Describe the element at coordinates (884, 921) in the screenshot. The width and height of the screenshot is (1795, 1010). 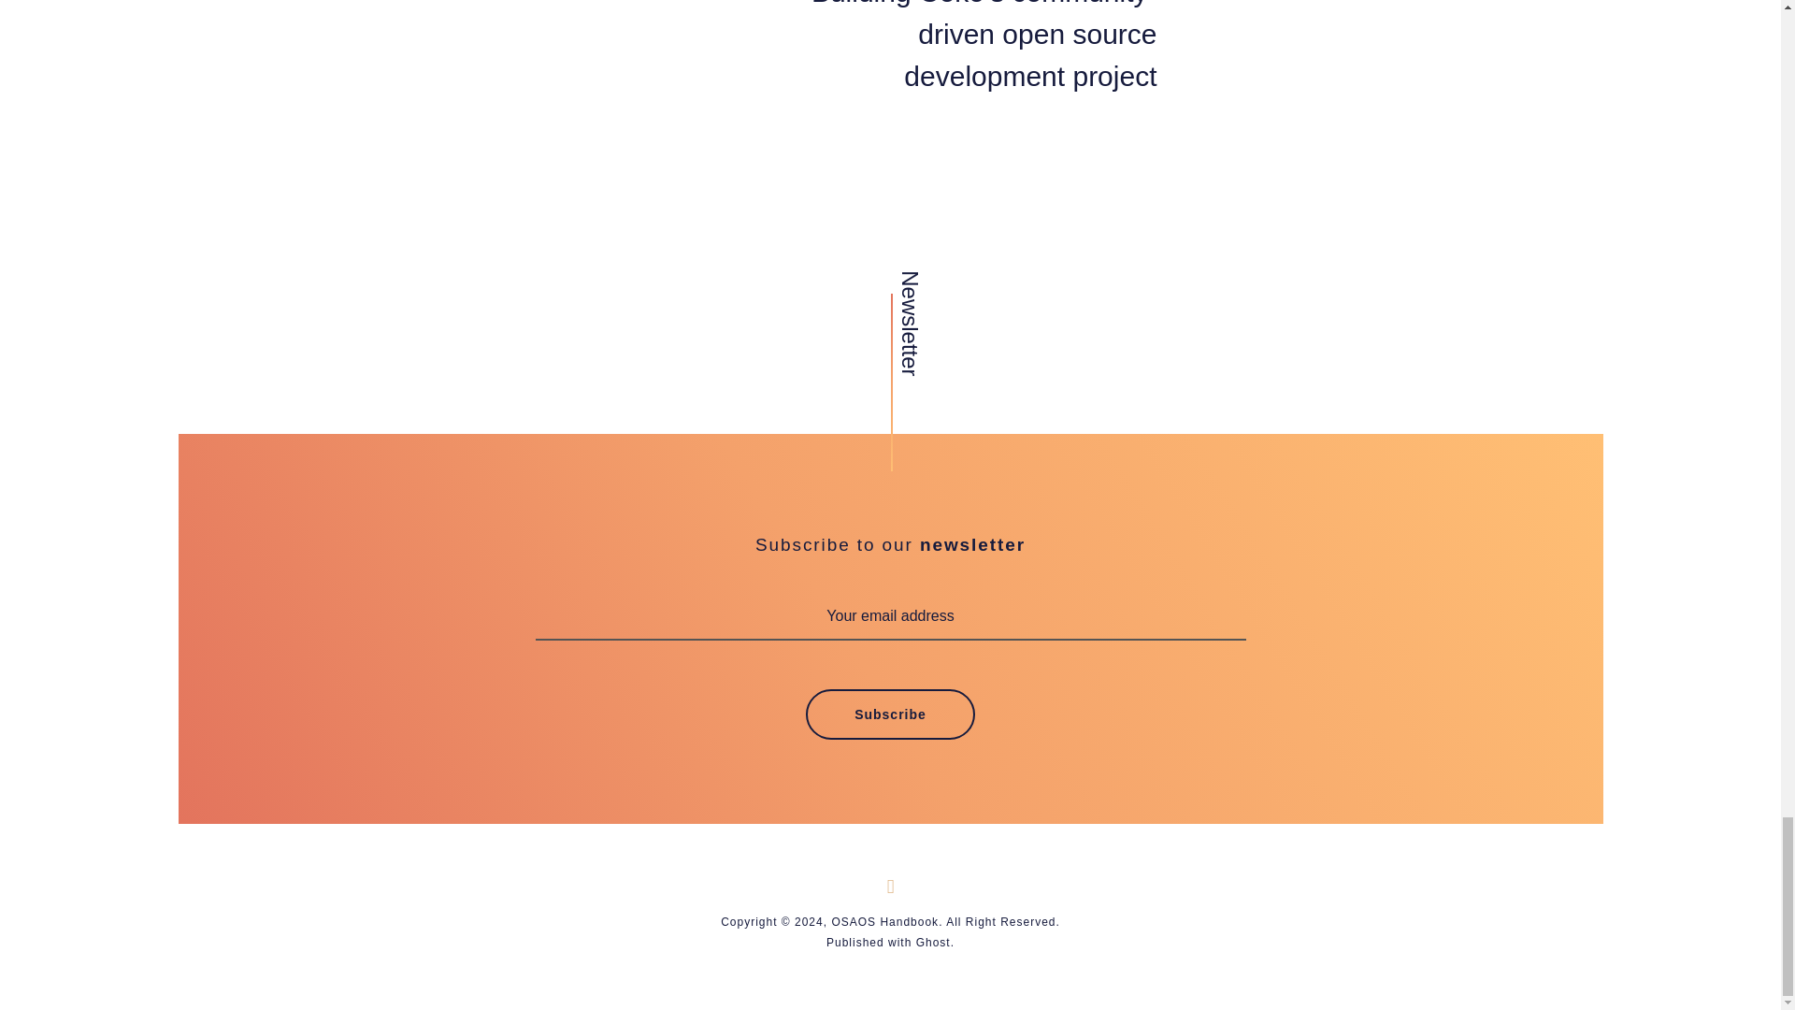
I see `OSAOS Handbook` at that location.